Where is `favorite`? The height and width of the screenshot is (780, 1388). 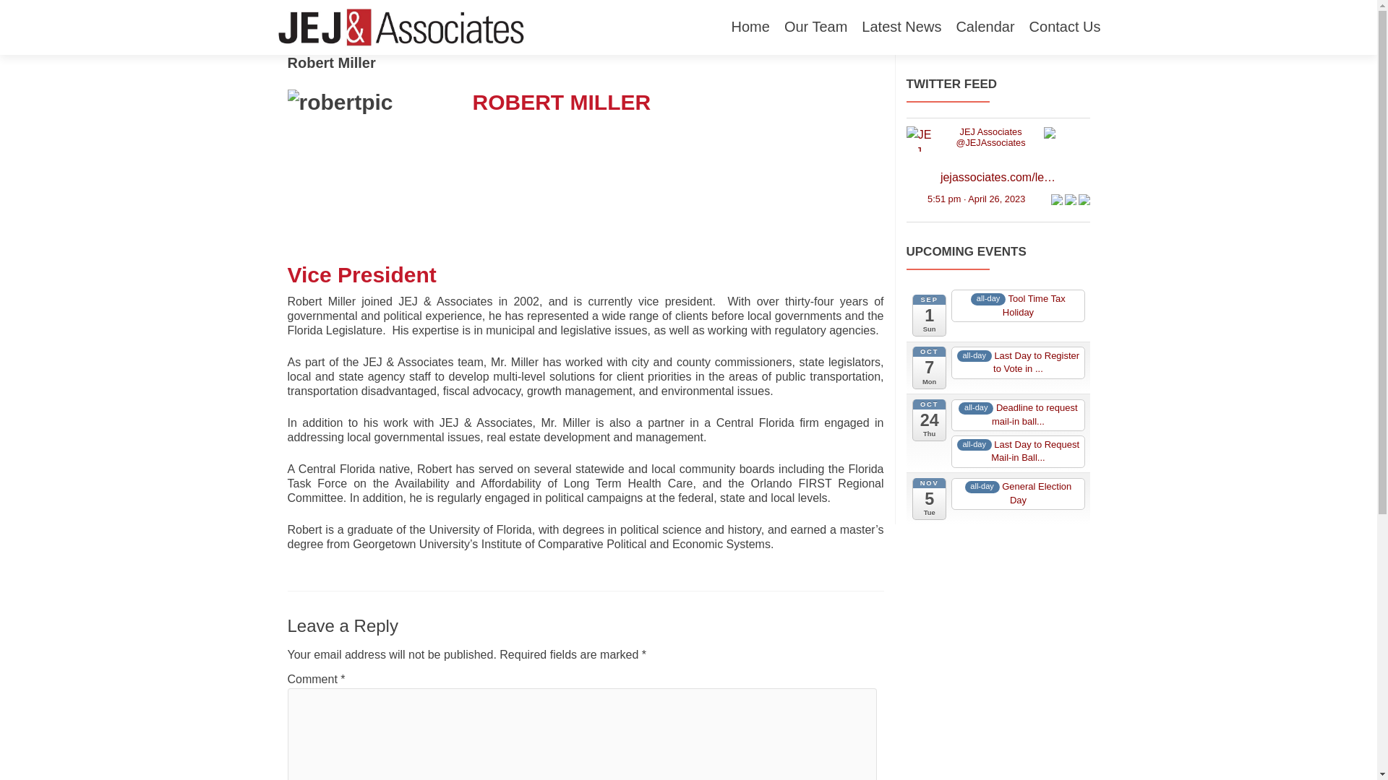 favorite is located at coordinates (1084, 198).